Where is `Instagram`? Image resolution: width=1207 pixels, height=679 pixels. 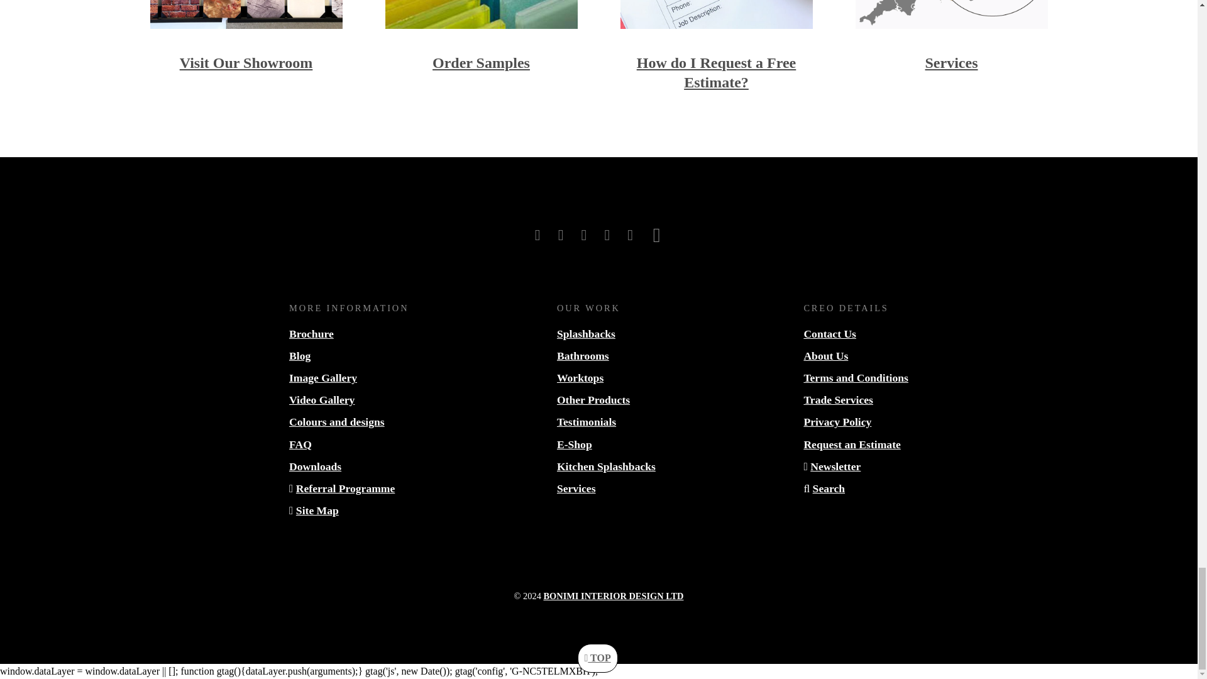 Instagram is located at coordinates (586, 235).